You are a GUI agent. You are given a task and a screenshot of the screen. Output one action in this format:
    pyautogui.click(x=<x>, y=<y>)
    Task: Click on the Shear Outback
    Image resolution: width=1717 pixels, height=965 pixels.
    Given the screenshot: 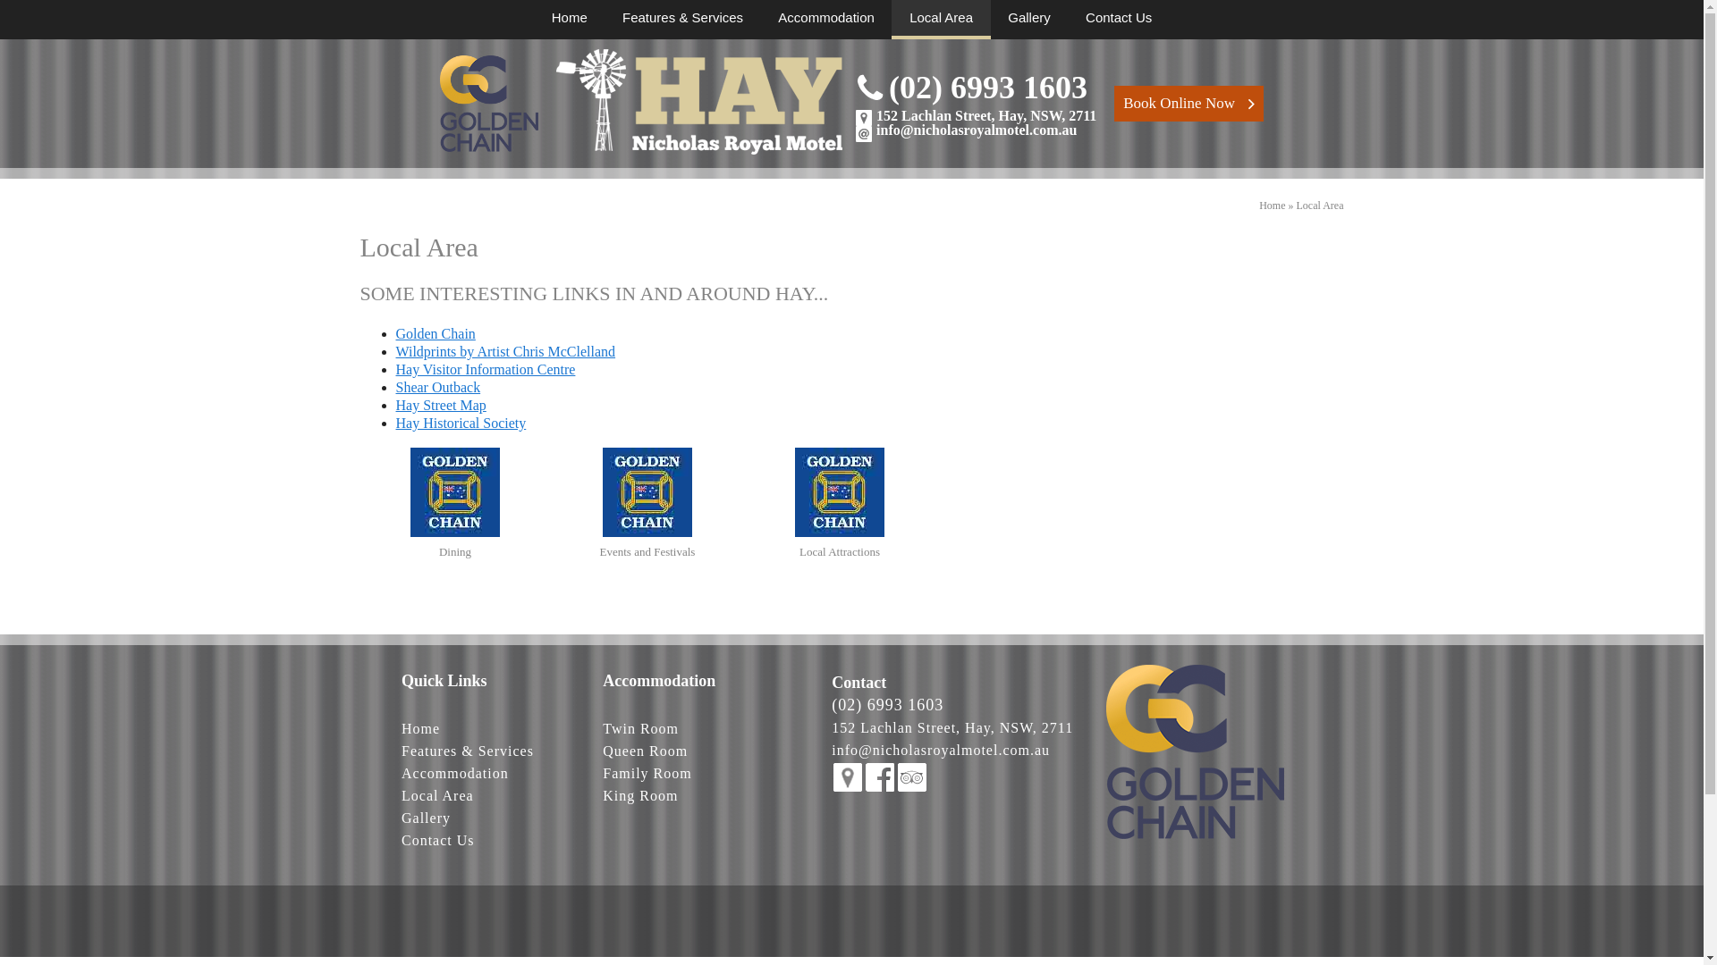 What is the action you would take?
    pyautogui.click(x=438, y=388)
    